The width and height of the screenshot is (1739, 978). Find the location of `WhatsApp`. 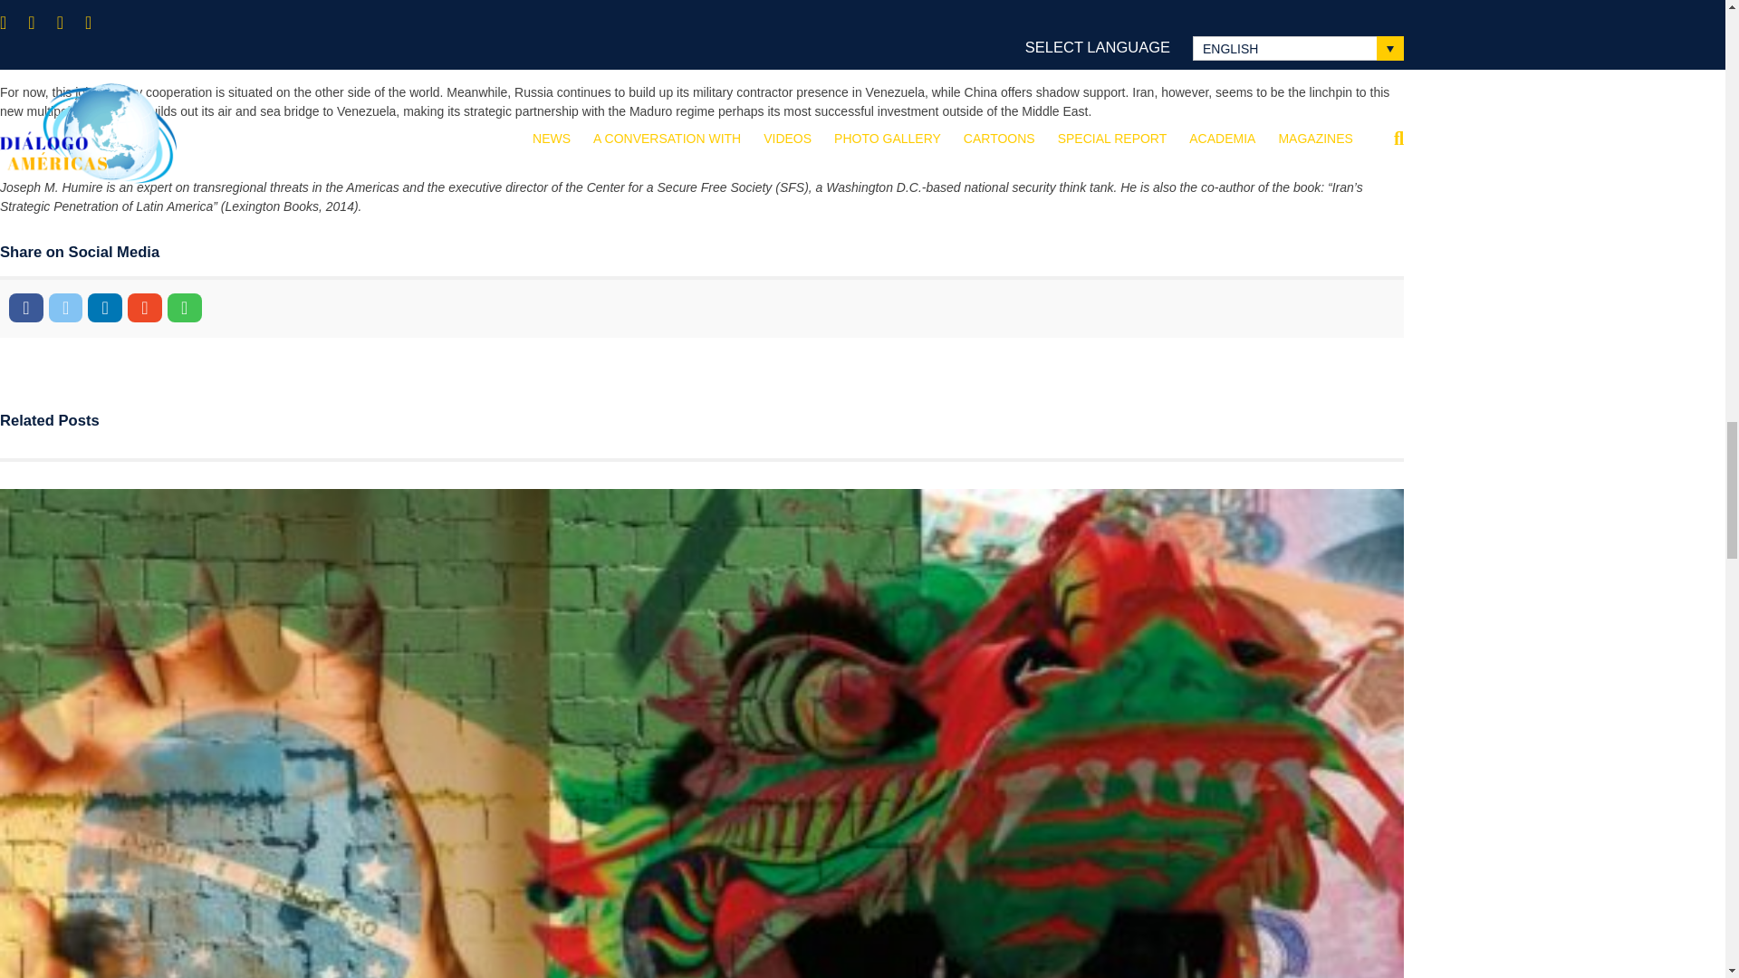

WhatsApp is located at coordinates (184, 308).